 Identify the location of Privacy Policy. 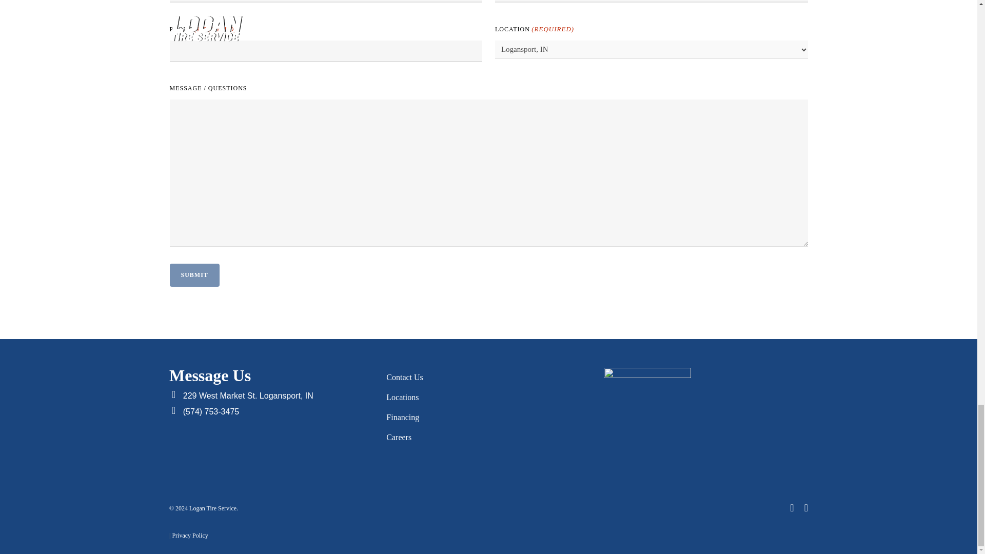
(190, 535).